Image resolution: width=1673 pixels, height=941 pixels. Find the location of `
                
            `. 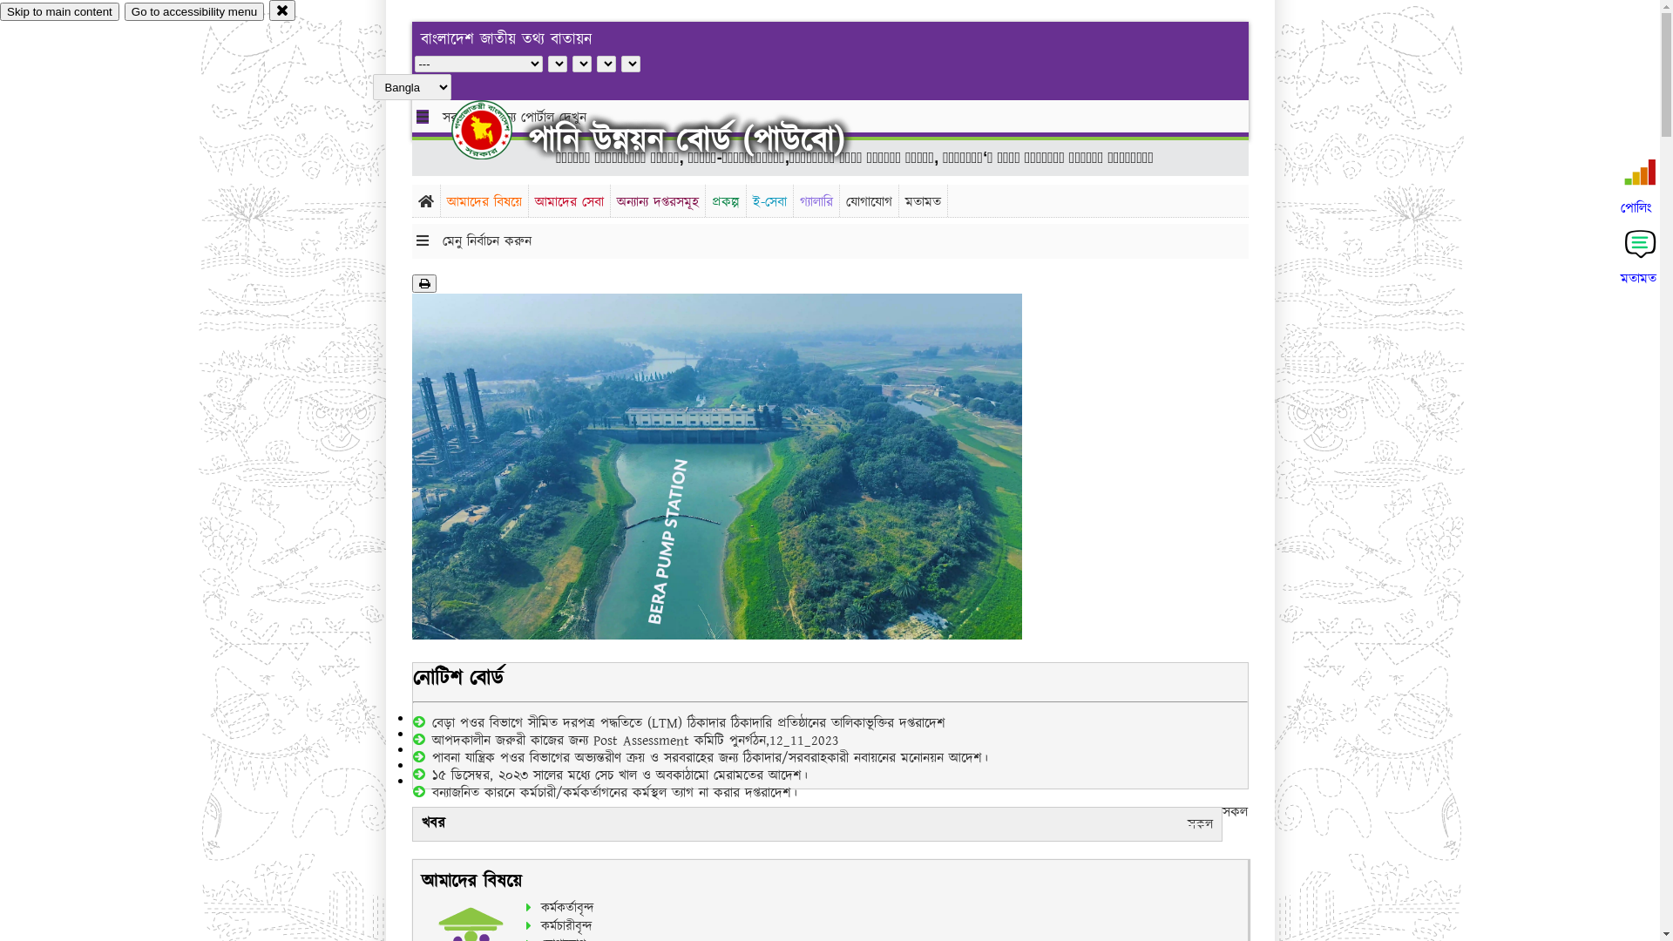


                
             is located at coordinates (497, 130).